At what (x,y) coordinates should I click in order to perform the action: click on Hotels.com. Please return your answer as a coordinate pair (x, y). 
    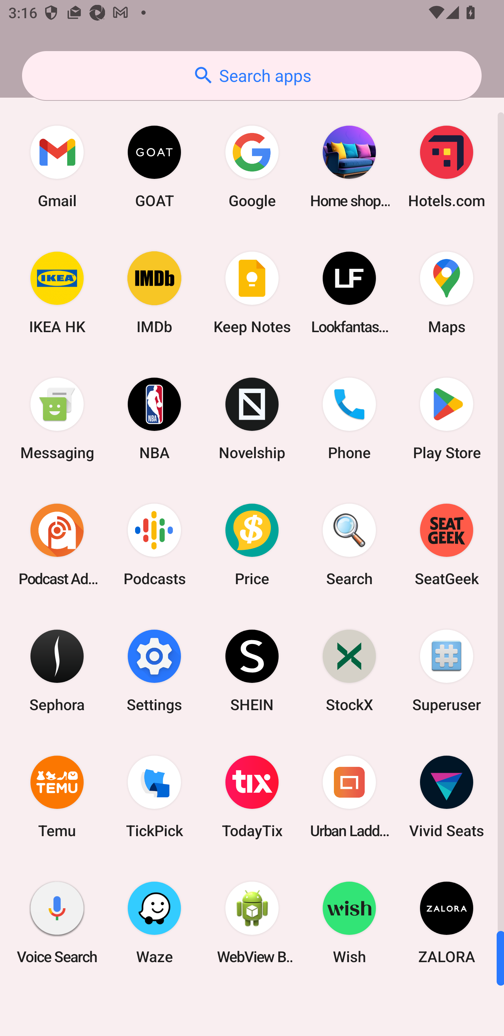
    Looking at the image, I should click on (447, 167).